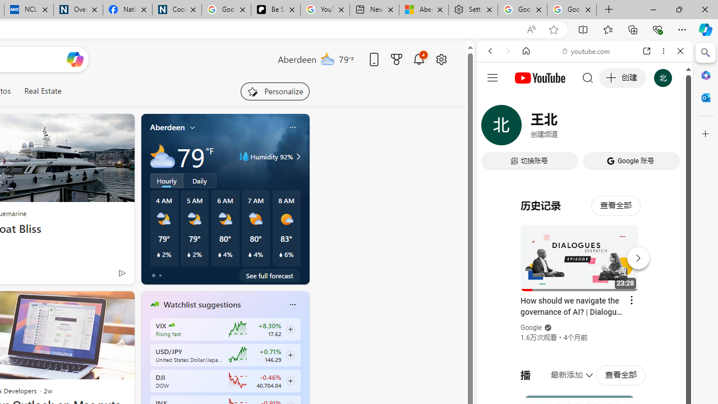 The image size is (718, 404). Describe the element at coordinates (291, 380) in the screenshot. I see `Class: follow-button  m` at that location.